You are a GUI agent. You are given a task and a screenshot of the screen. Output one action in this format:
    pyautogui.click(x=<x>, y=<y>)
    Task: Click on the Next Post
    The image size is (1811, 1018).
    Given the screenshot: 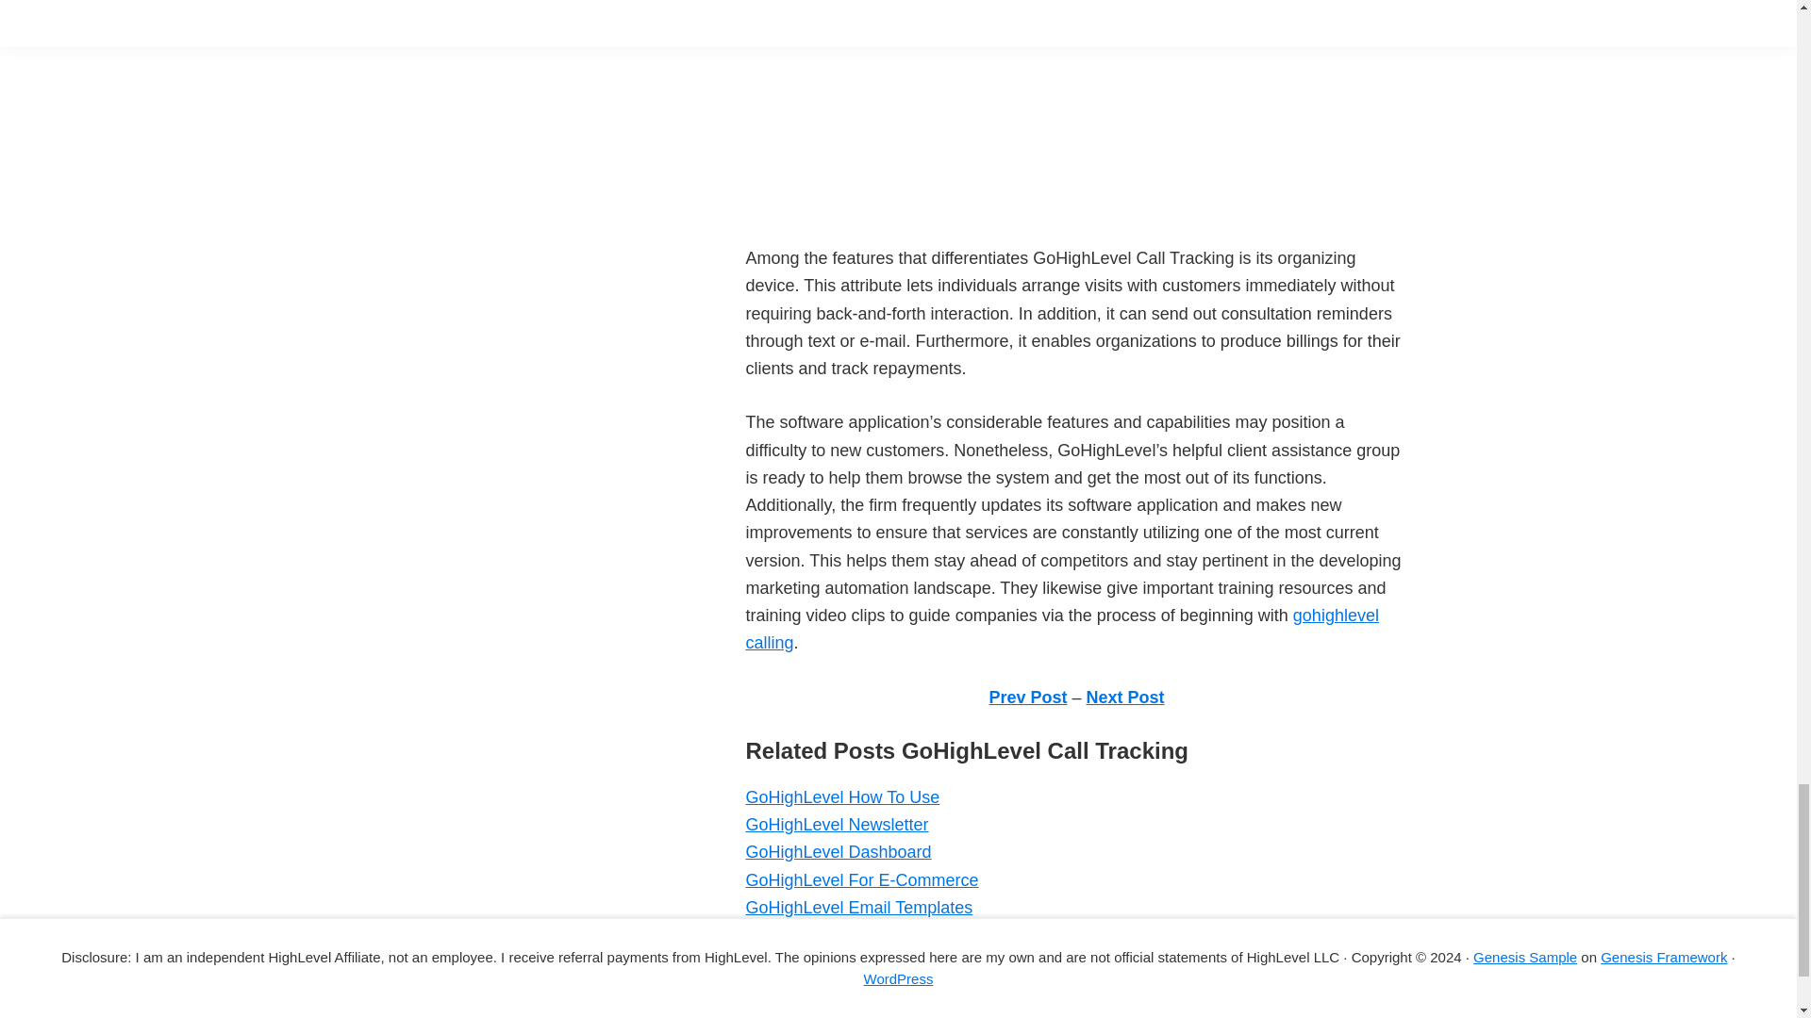 What is the action you would take?
    pyautogui.click(x=1125, y=698)
    